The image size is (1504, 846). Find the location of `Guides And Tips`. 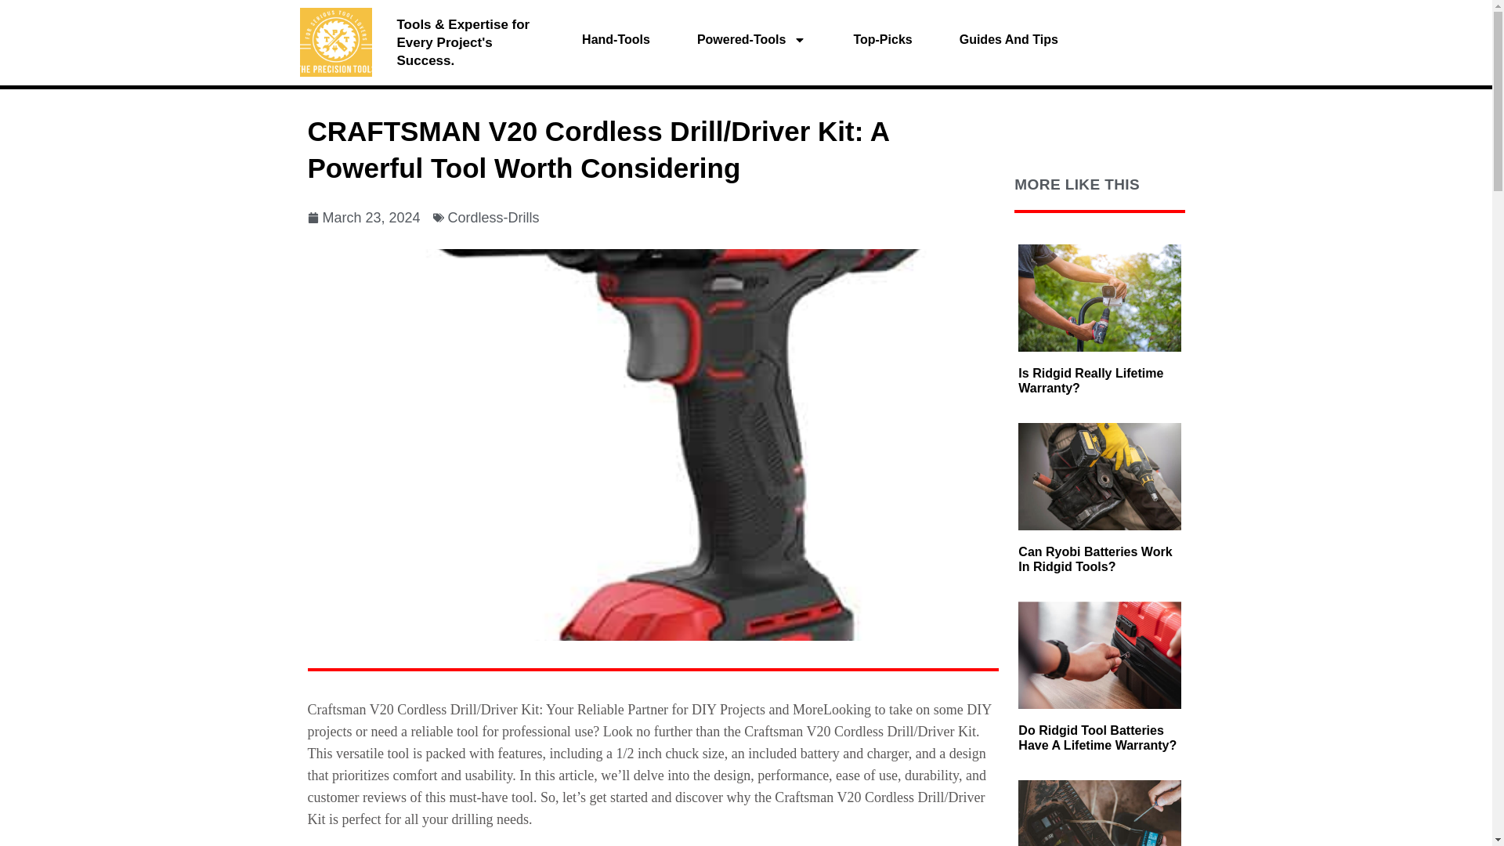

Guides And Tips is located at coordinates (1008, 40).